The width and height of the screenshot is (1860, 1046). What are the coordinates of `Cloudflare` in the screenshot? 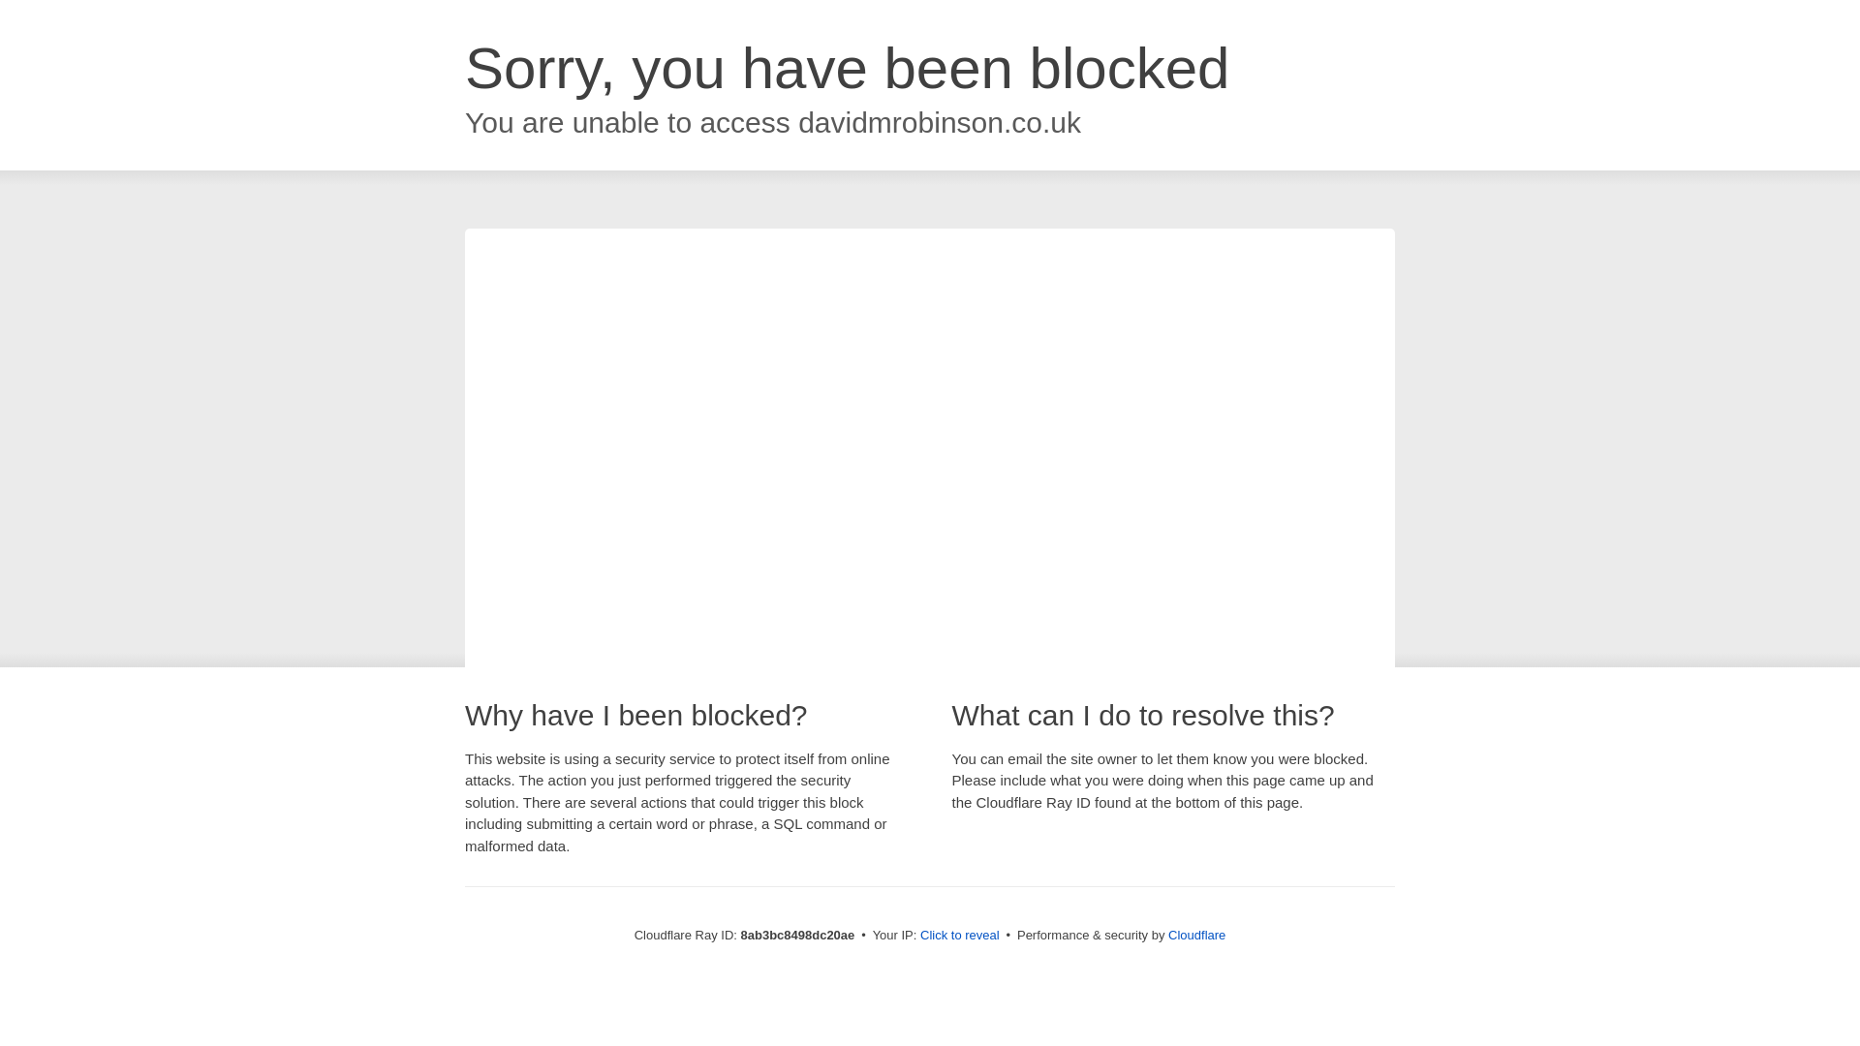 It's located at (1196, 935).